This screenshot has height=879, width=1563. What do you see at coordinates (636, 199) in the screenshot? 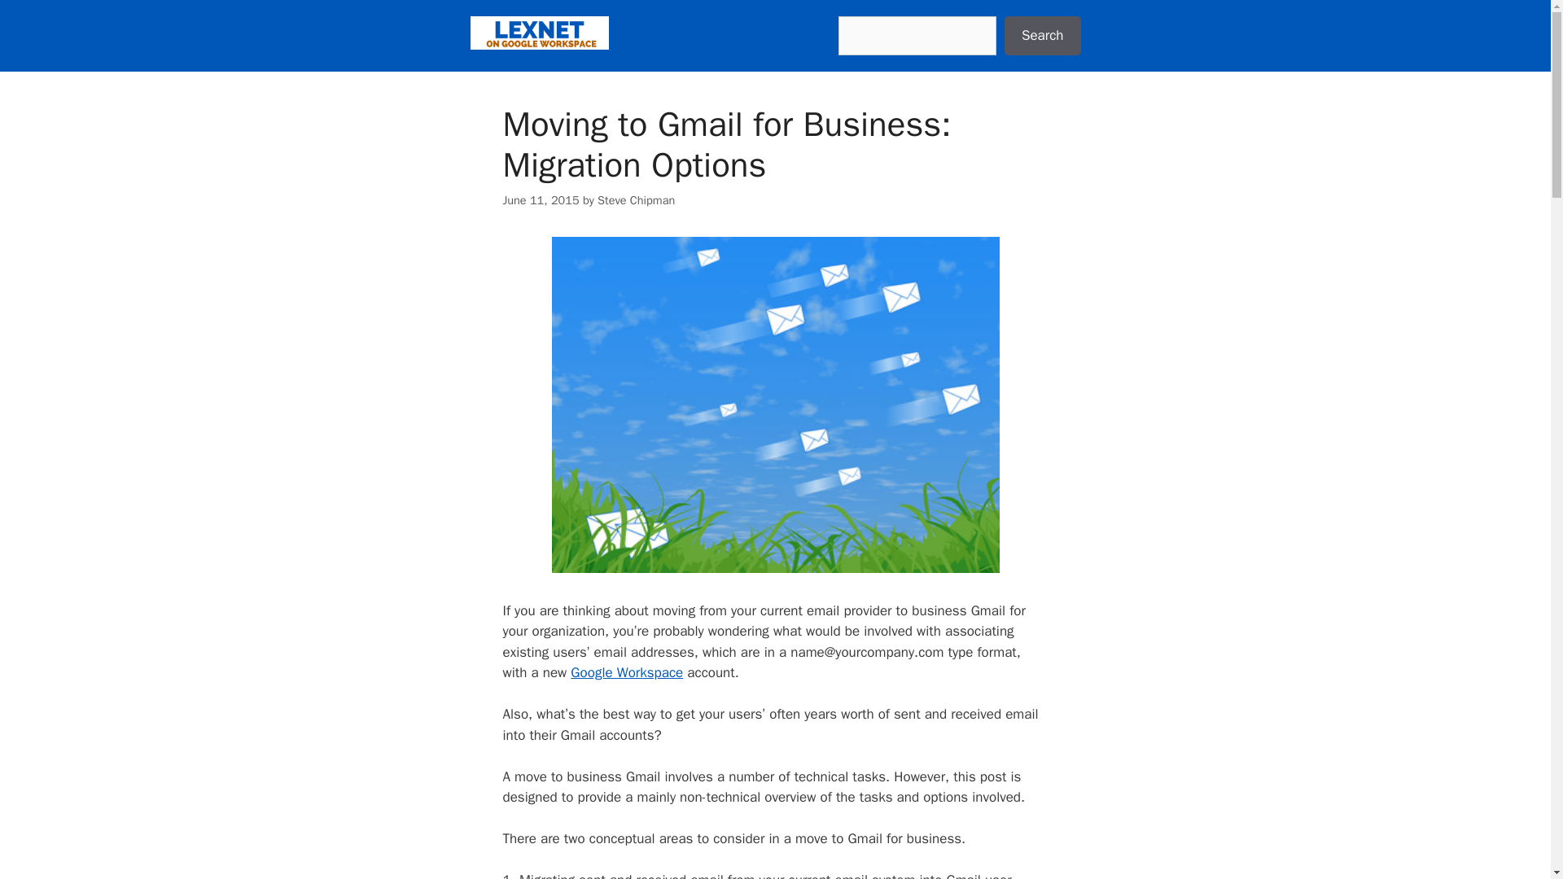
I see `View all posts by Steve Chipman` at bounding box center [636, 199].